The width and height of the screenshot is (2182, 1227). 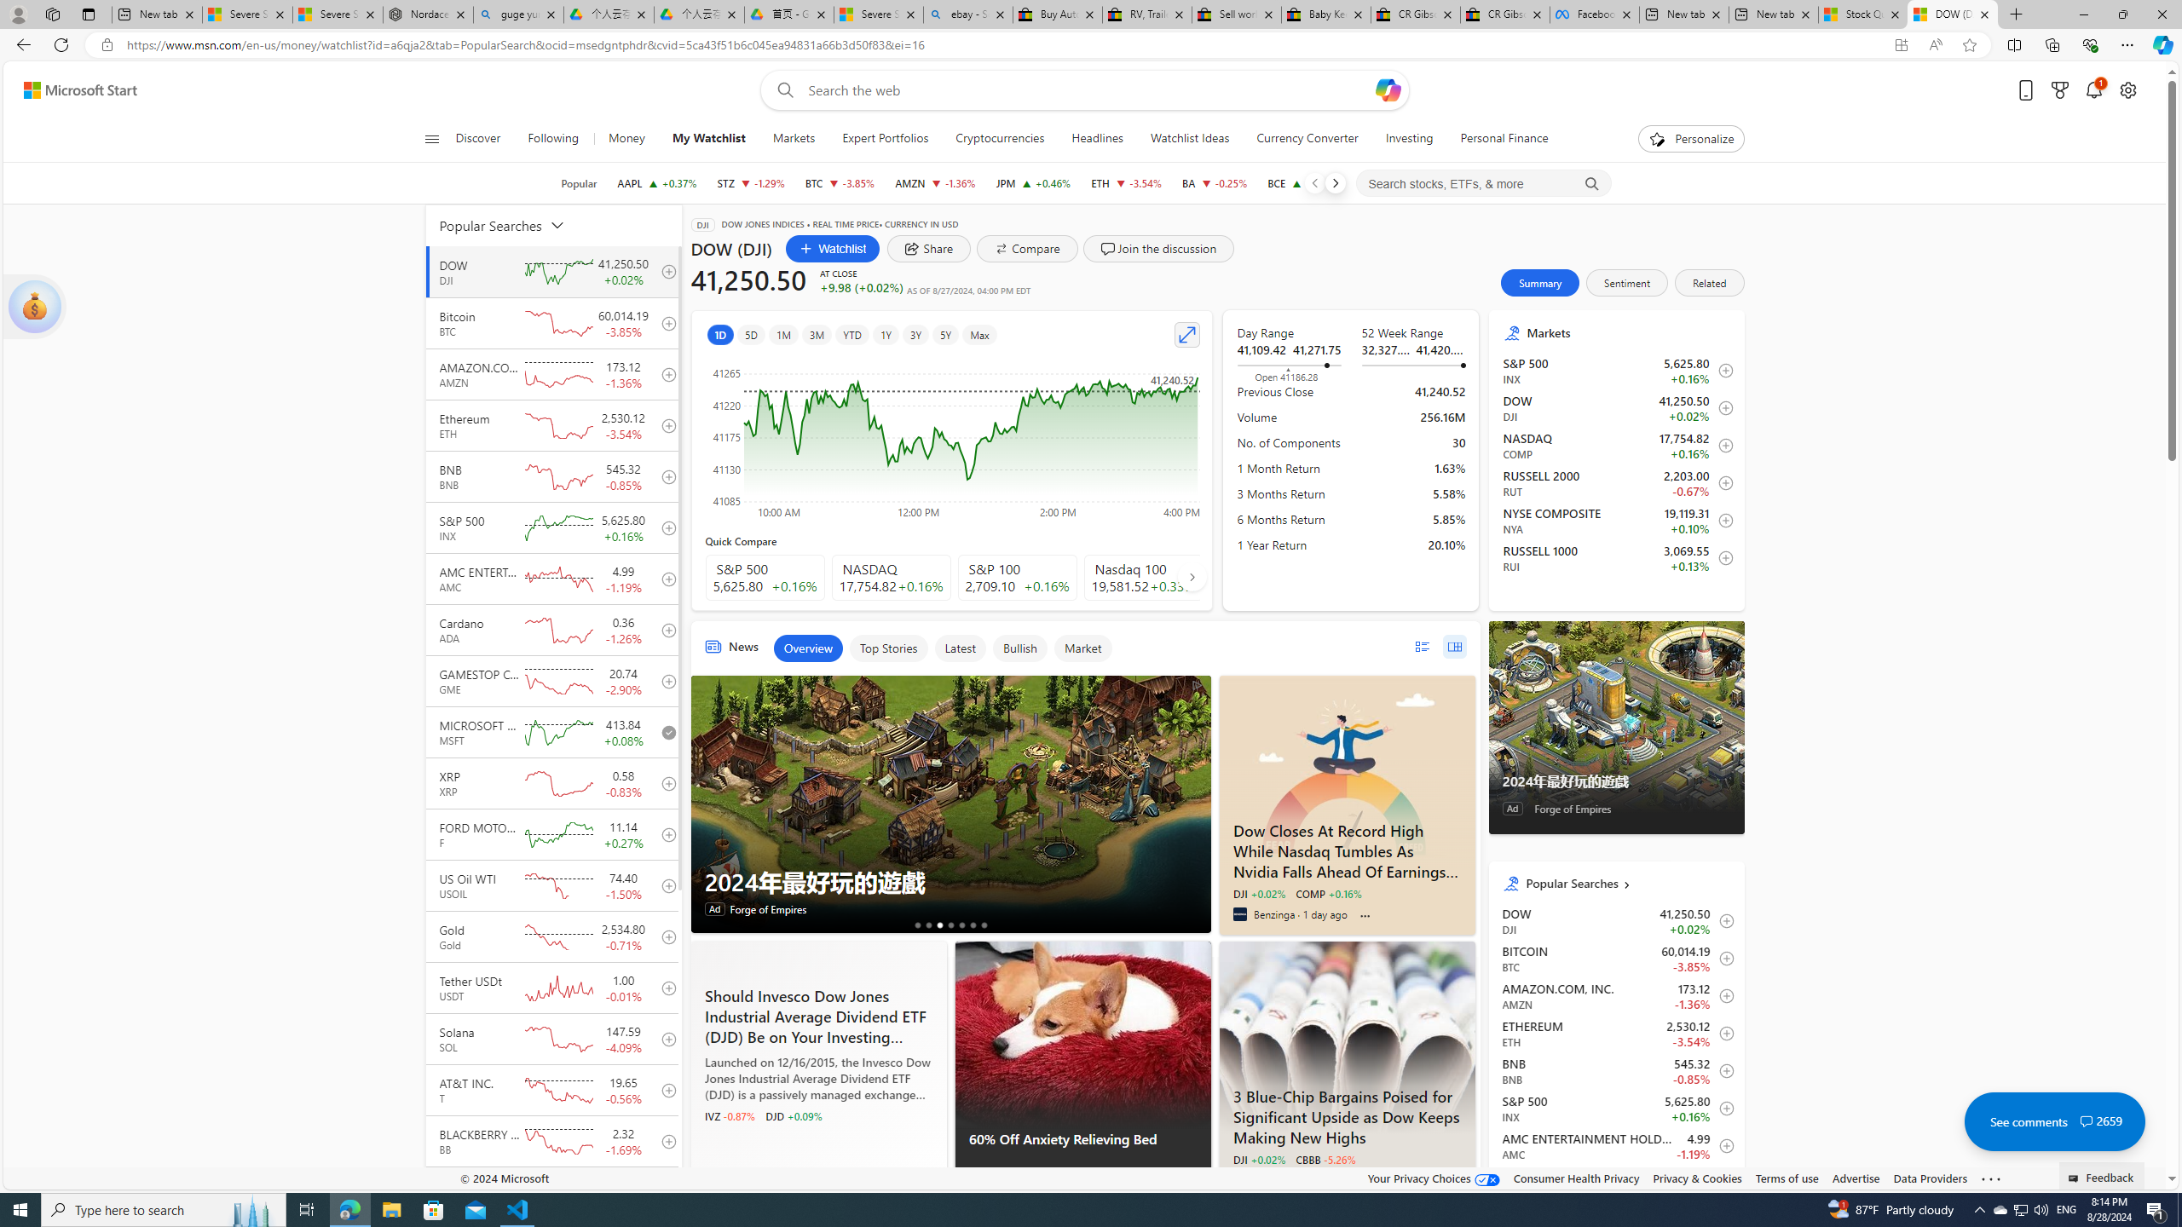 What do you see at coordinates (1088, 90) in the screenshot?
I see `Enter your search term` at bounding box center [1088, 90].